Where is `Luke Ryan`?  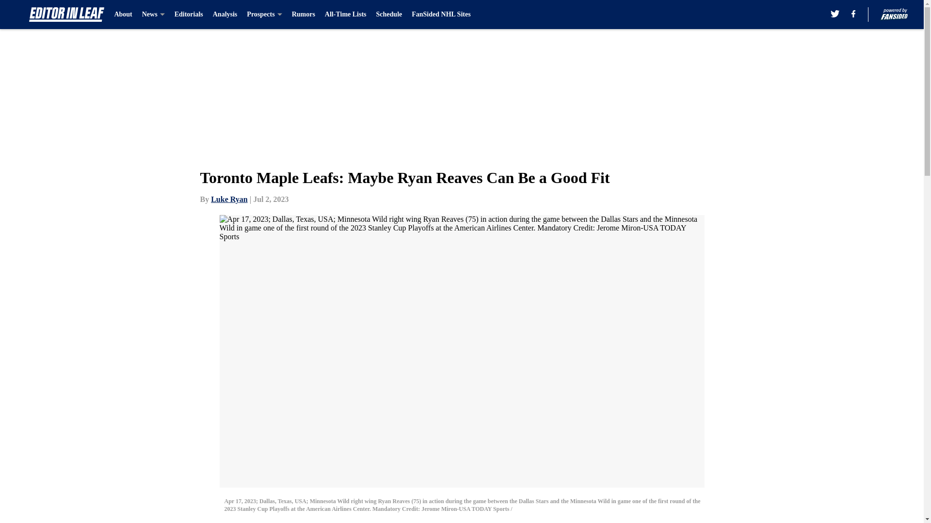 Luke Ryan is located at coordinates (229, 199).